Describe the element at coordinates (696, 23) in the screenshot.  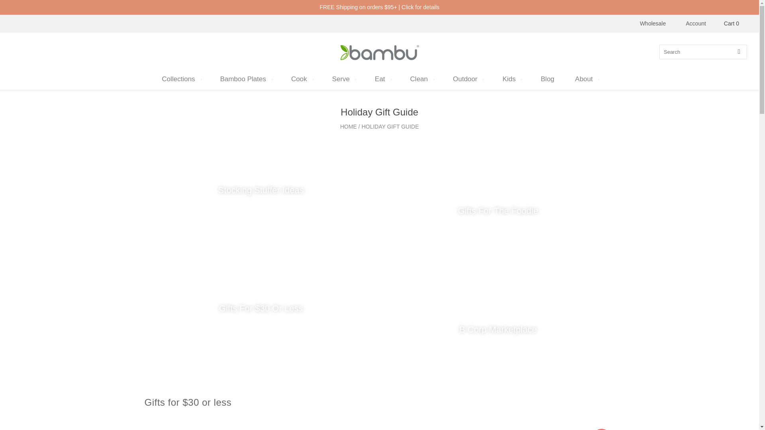
I see `Account` at that location.